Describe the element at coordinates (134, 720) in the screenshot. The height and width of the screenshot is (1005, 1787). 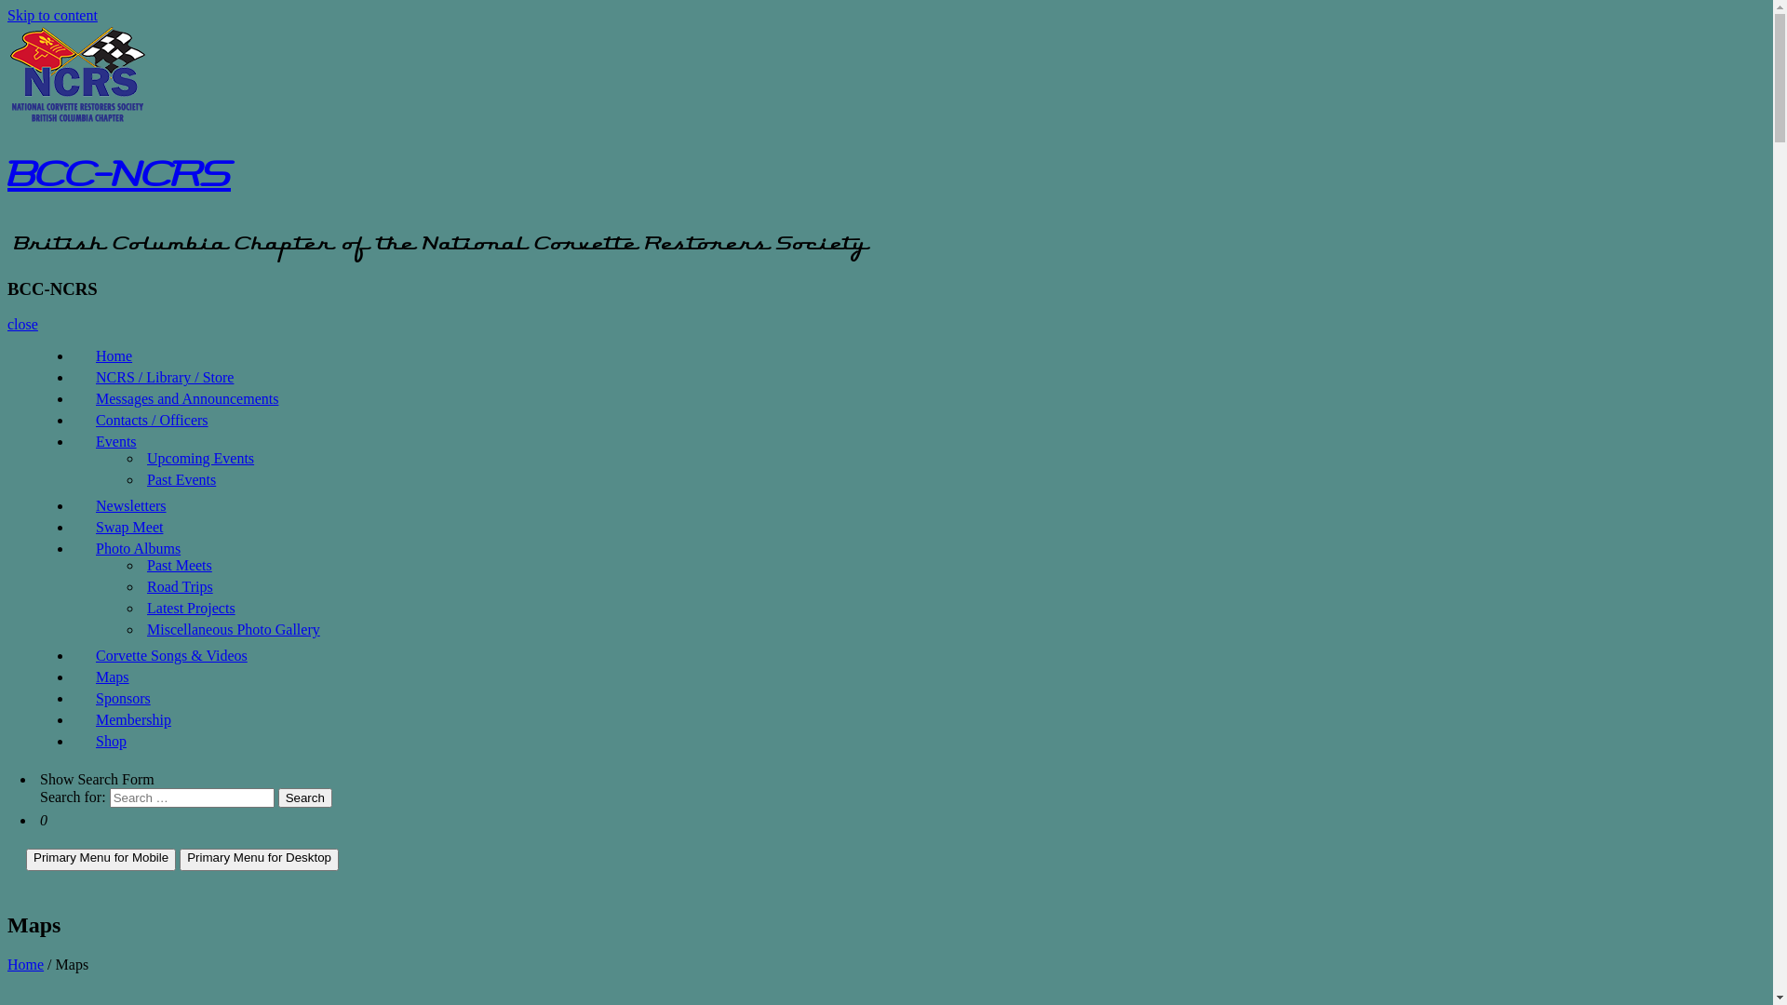
I see `Membership` at that location.